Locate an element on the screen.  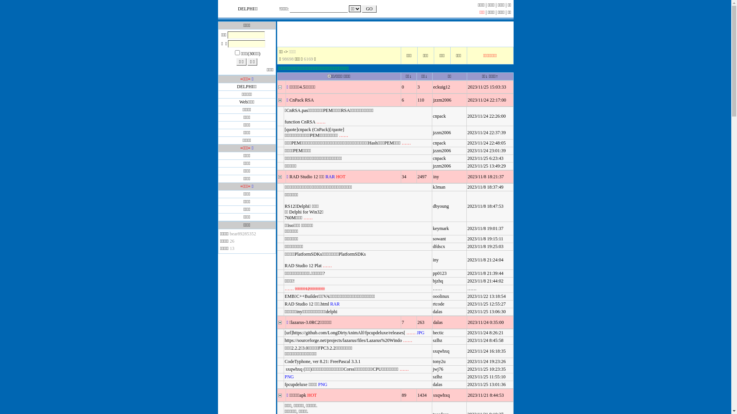
pp0123 is located at coordinates (440, 273).